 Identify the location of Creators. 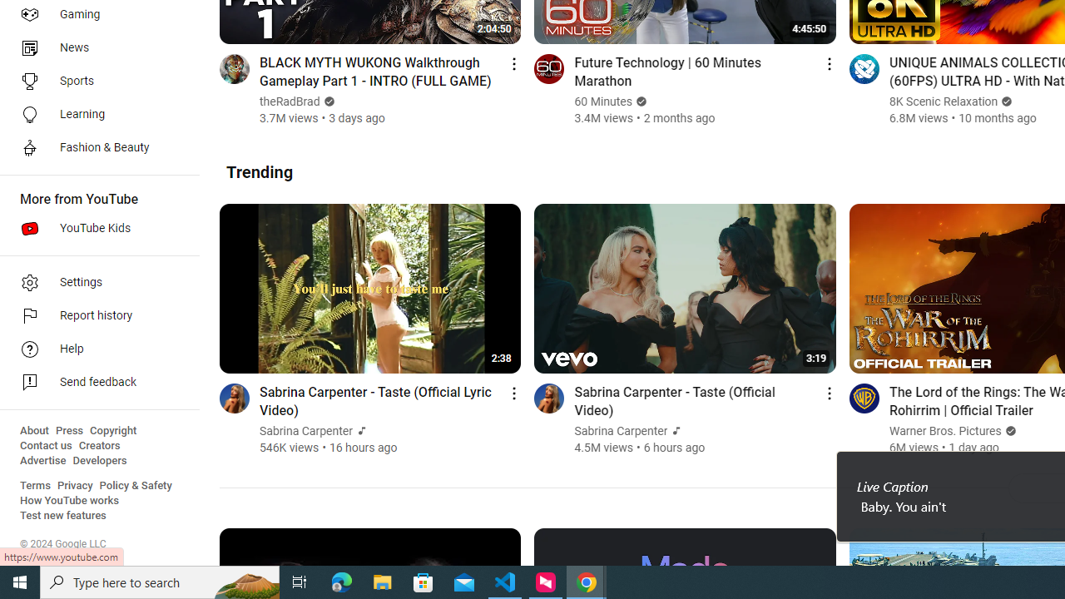
(98, 446).